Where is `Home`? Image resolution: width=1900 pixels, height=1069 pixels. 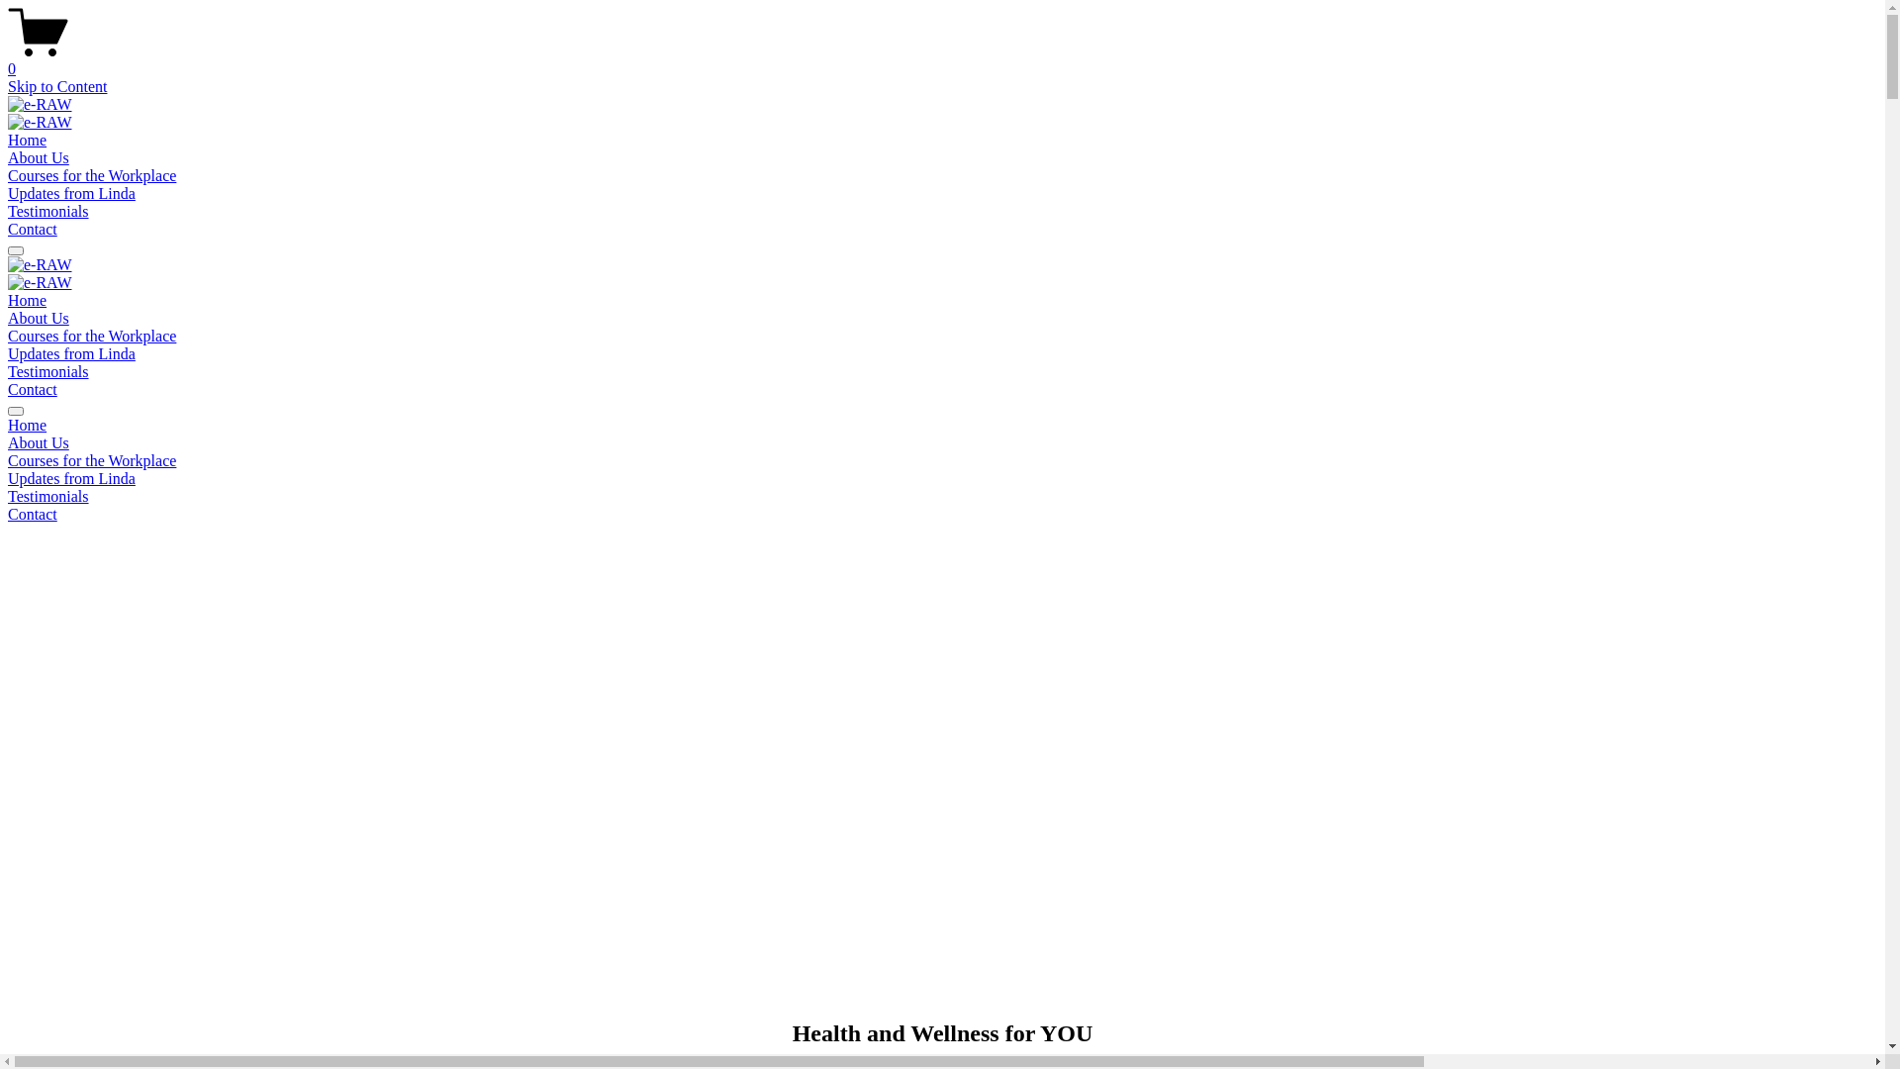 Home is located at coordinates (28, 300).